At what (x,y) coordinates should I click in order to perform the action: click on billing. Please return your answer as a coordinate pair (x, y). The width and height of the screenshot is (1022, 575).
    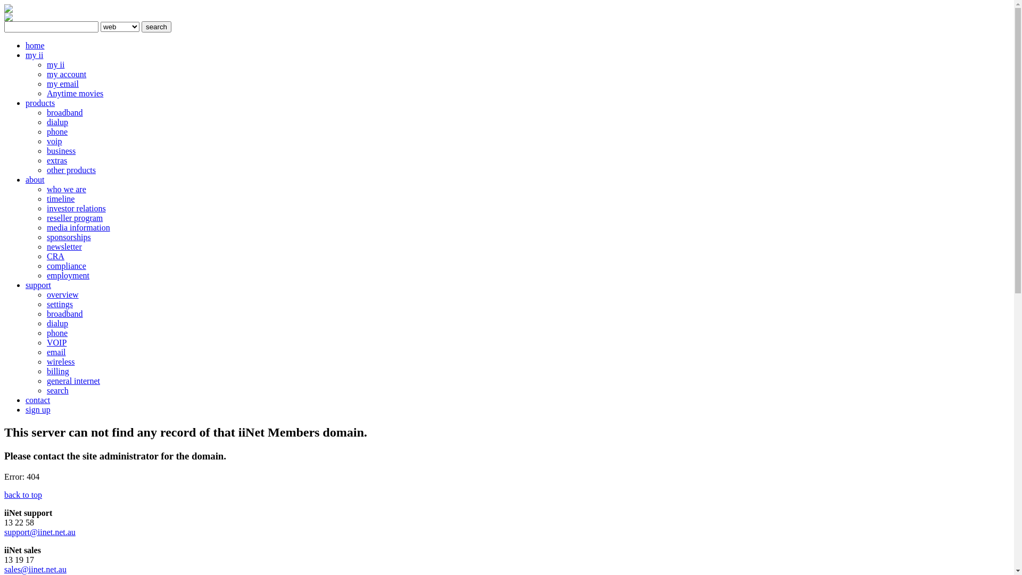
    Looking at the image, I should click on (58, 372).